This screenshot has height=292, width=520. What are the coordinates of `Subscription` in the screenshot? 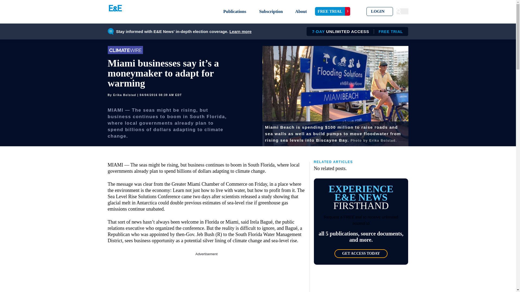 It's located at (301, 11).